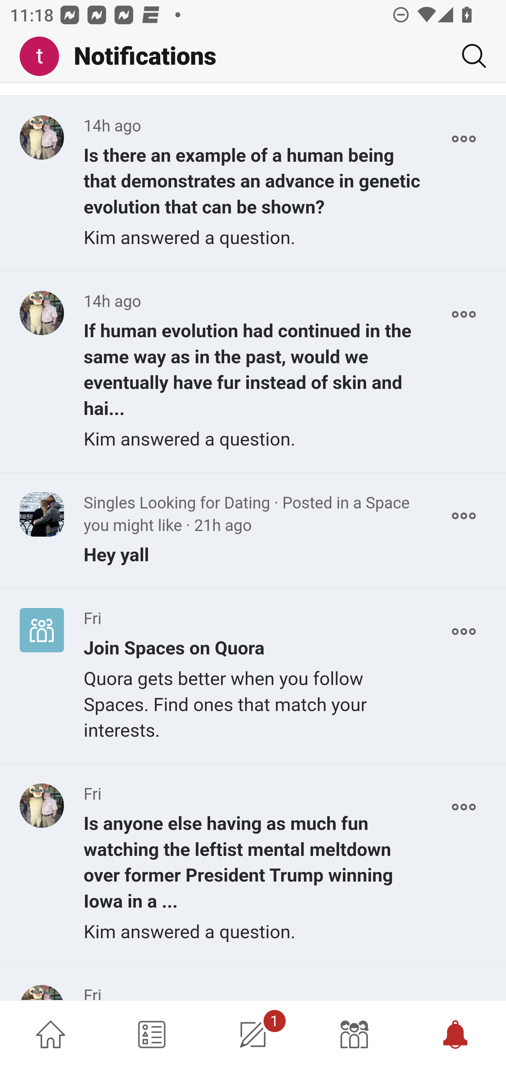 This screenshot has height=1069, width=506. Describe the element at coordinates (469, 56) in the screenshot. I see `Search` at that location.